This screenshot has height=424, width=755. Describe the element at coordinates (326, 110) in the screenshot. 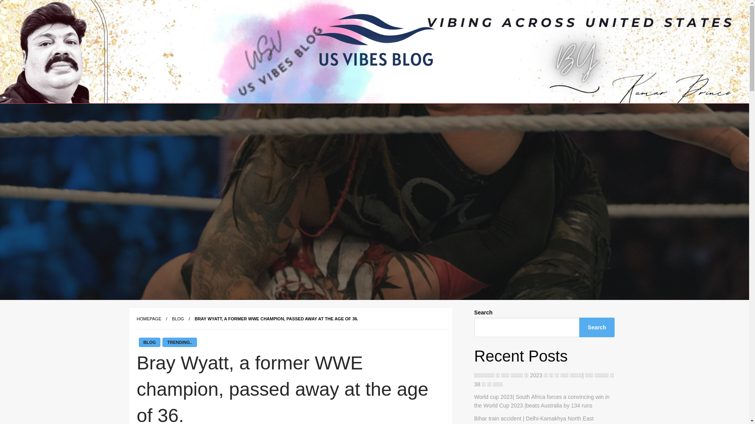

I see `US Vibes blog` at that location.